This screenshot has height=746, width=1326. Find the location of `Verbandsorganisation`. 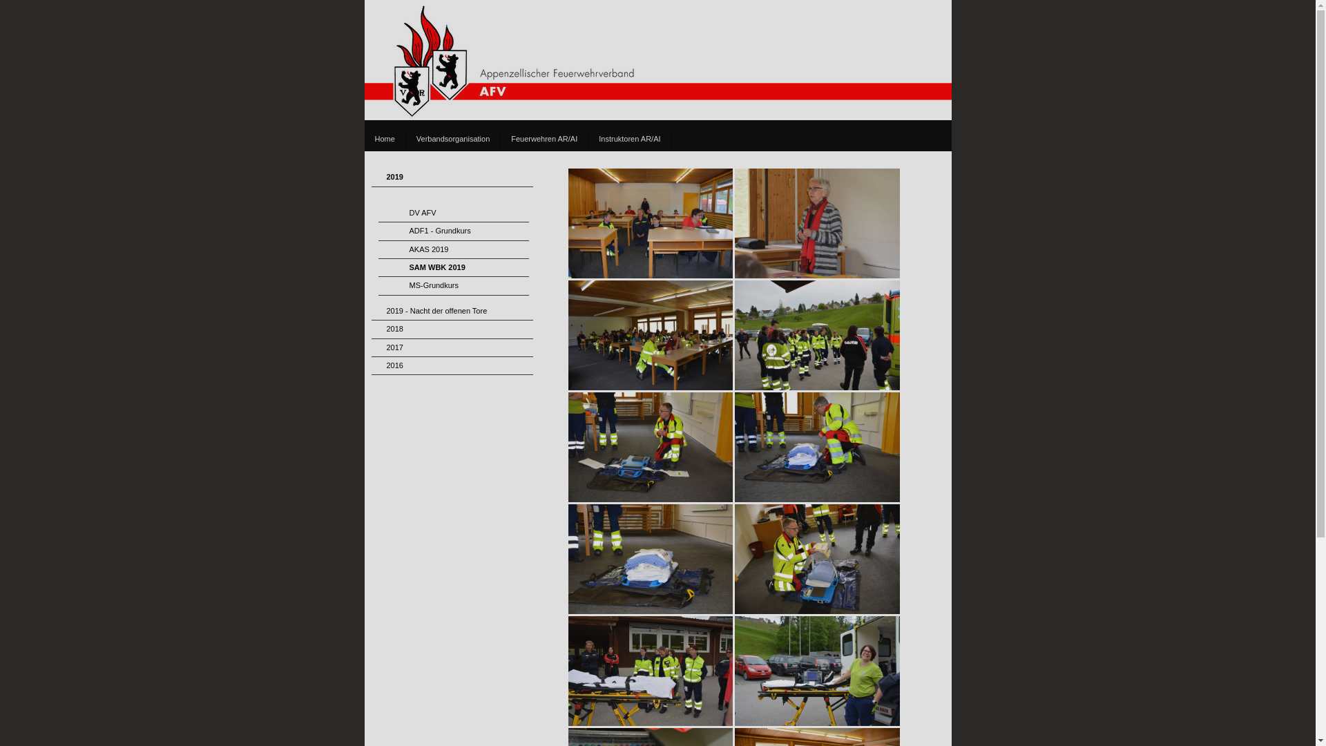

Verbandsorganisation is located at coordinates (453, 140).